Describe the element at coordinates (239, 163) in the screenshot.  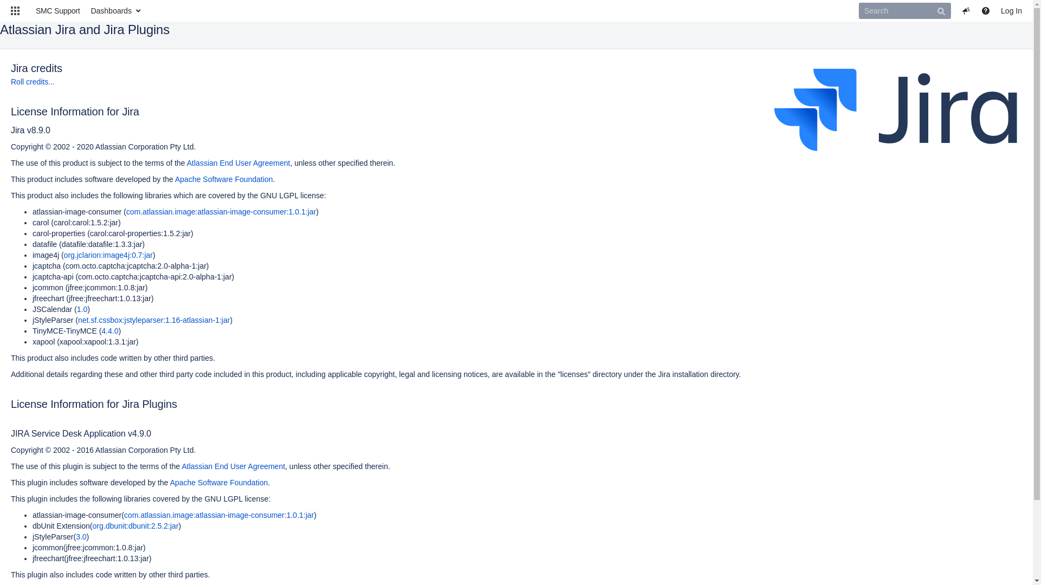
I see `Atlassian End User Agreement` at that location.